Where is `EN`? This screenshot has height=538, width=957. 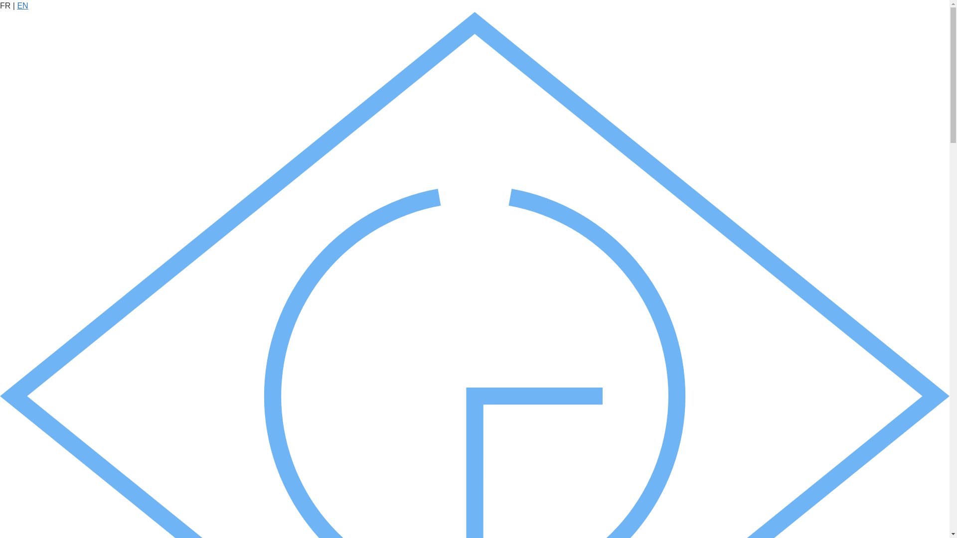 EN is located at coordinates (22, 6).